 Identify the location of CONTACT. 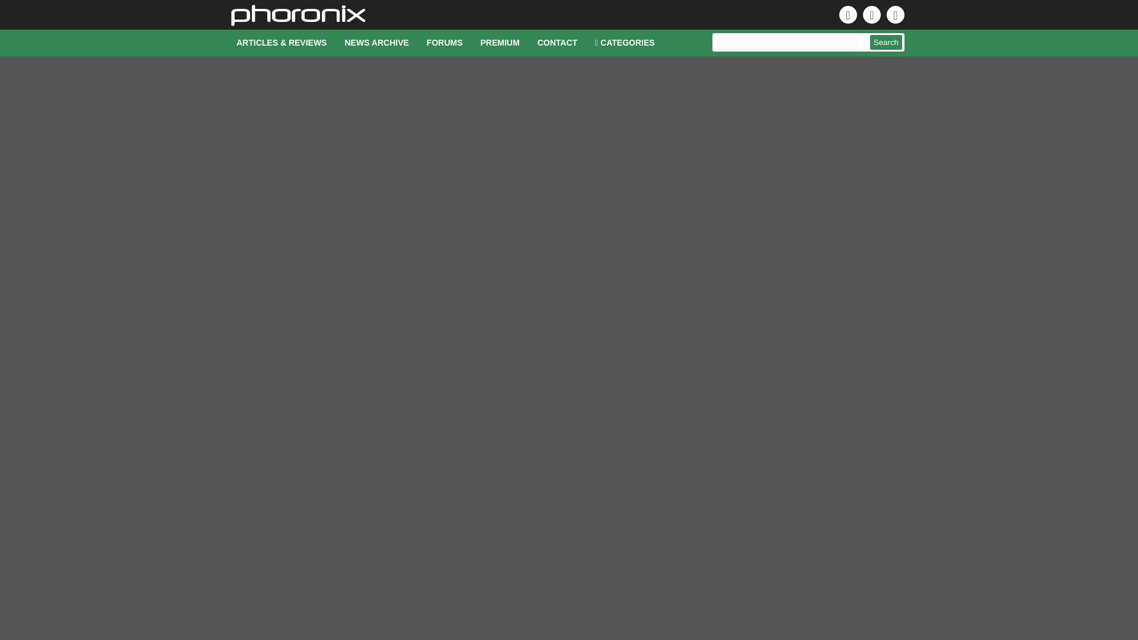
(557, 43).